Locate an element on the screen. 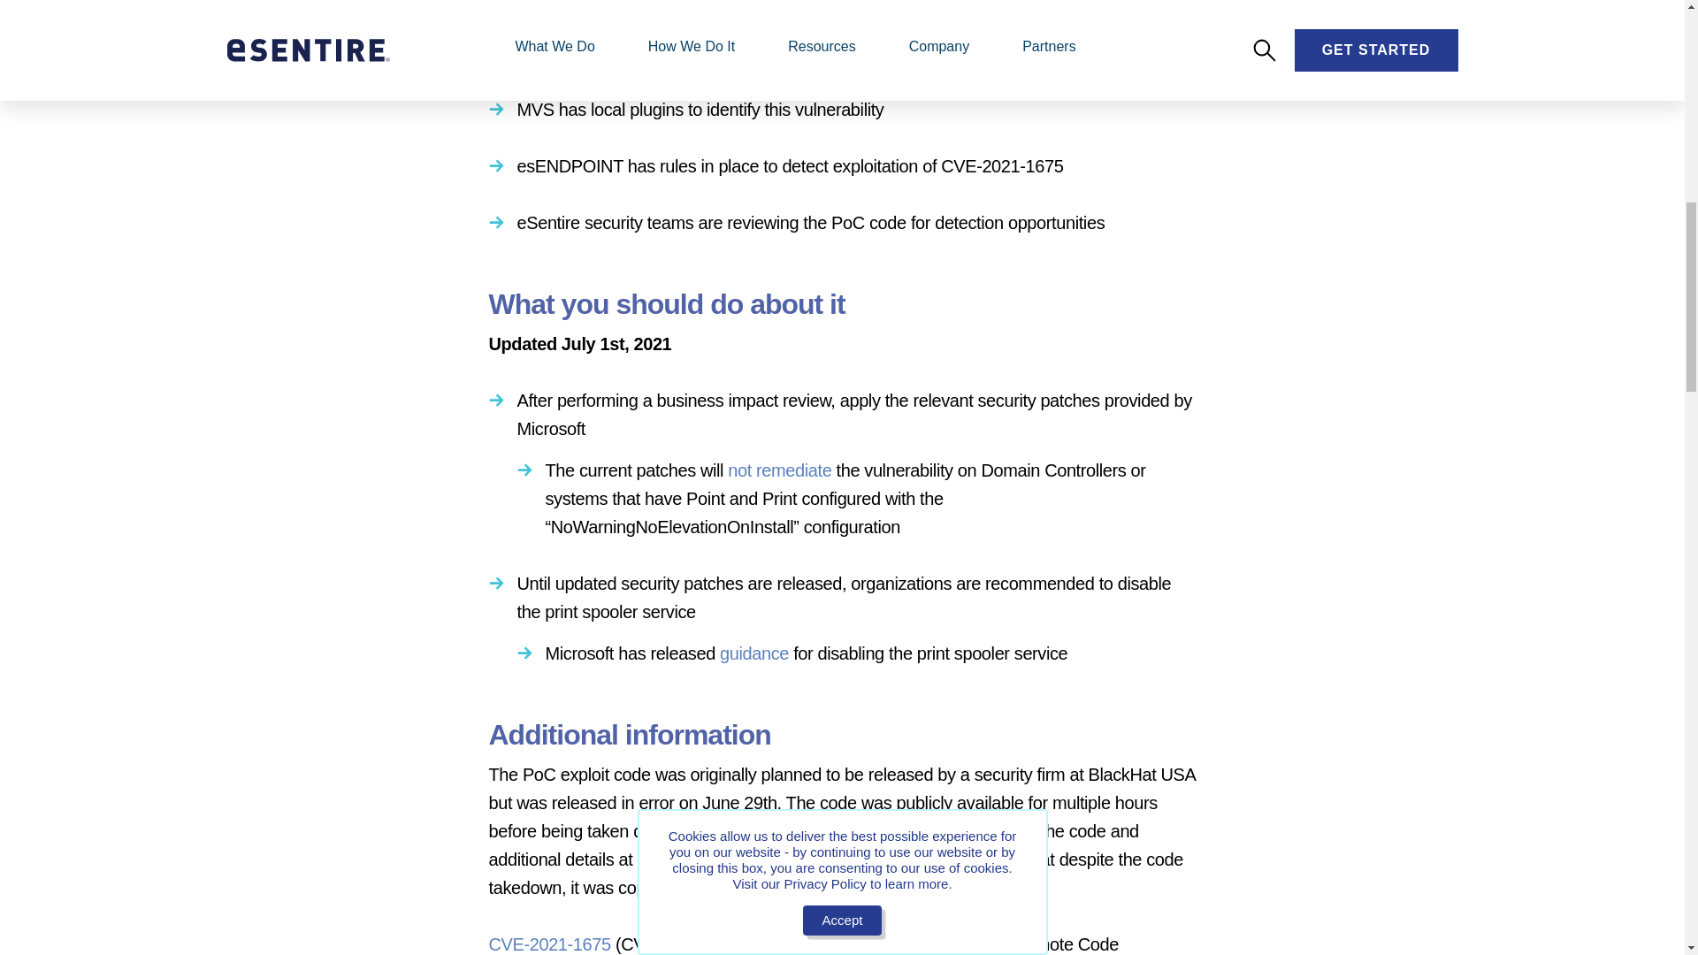  not remediate is located at coordinates (780, 470).